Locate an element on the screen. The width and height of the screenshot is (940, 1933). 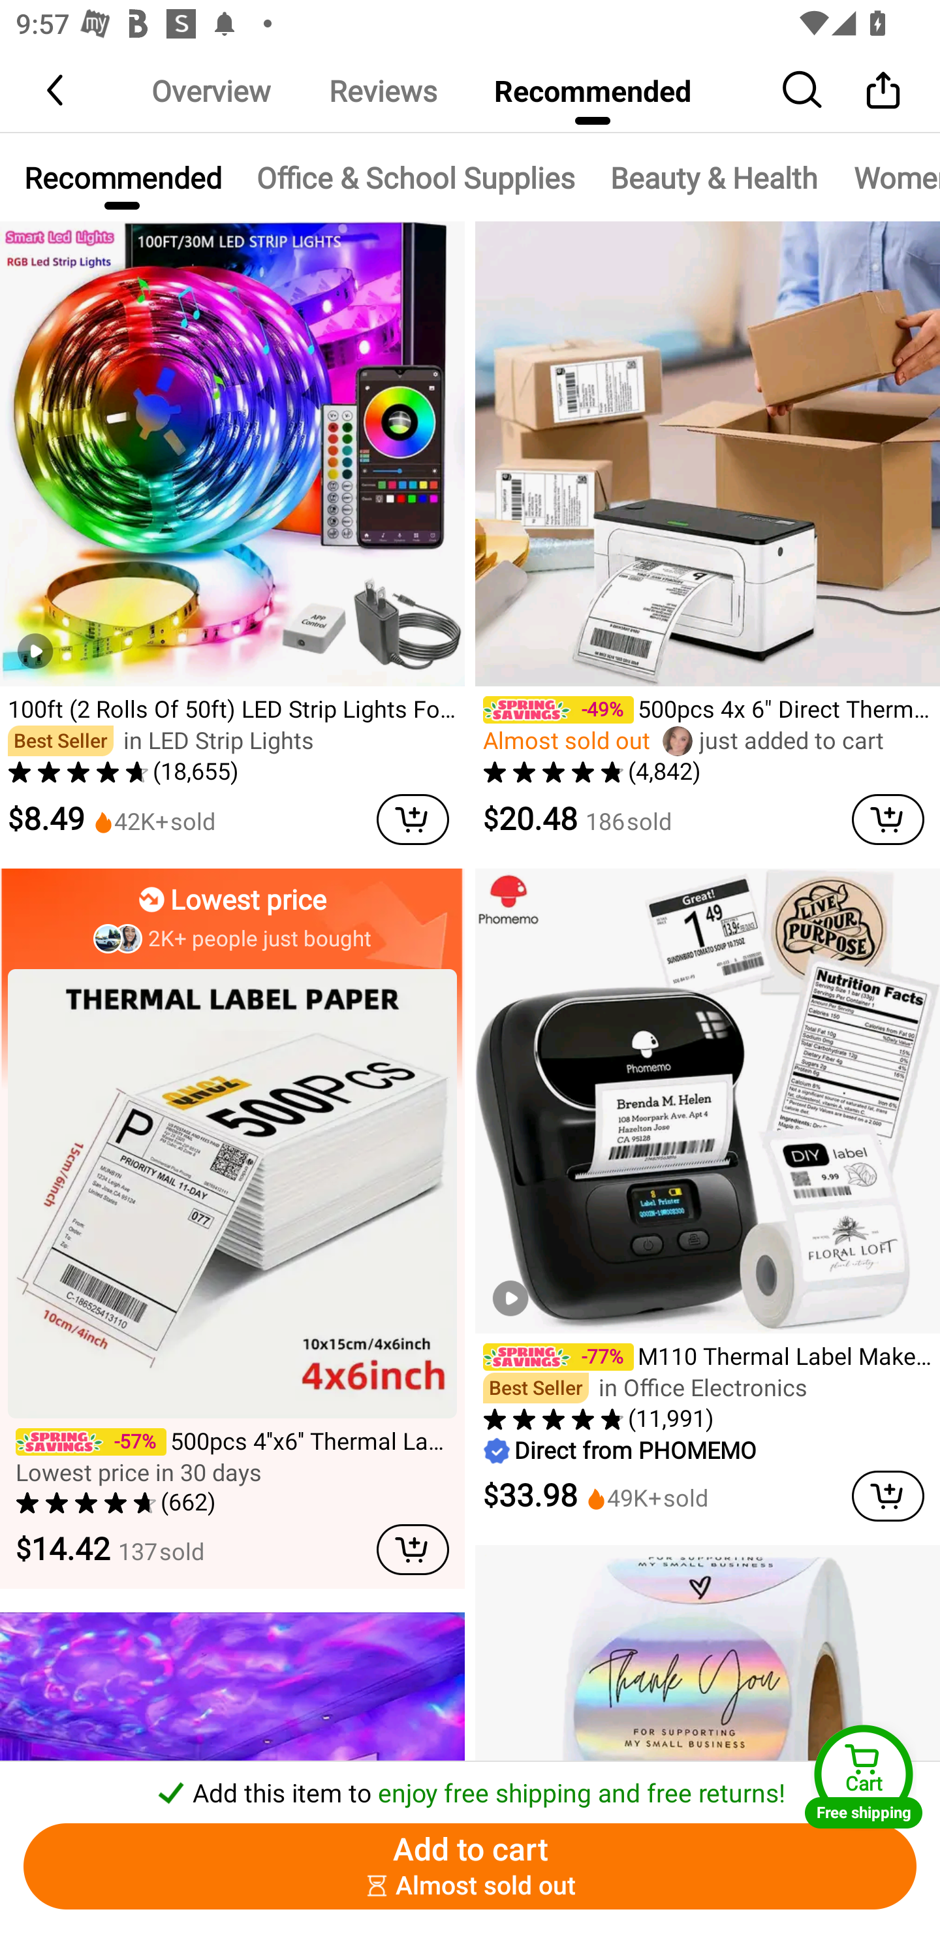
Overview is located at coordinates (211, 90).